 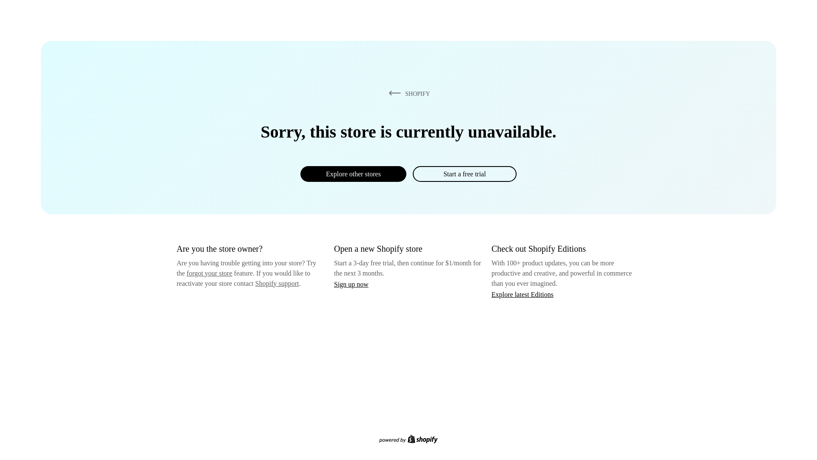 I want to click on Shopify support, so click(x=277, y=283).